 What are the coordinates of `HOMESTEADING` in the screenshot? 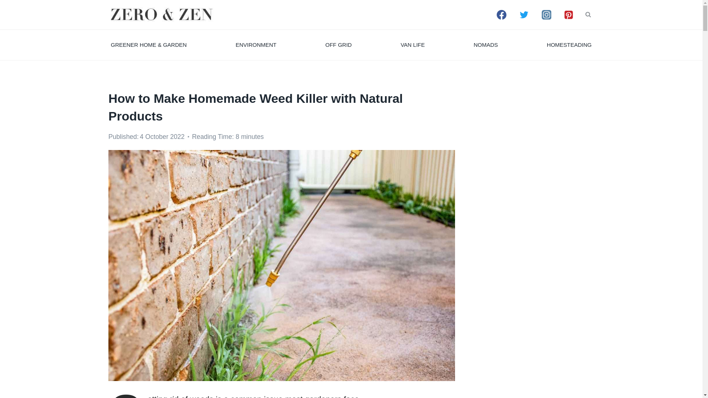 It's located at (569, 45).